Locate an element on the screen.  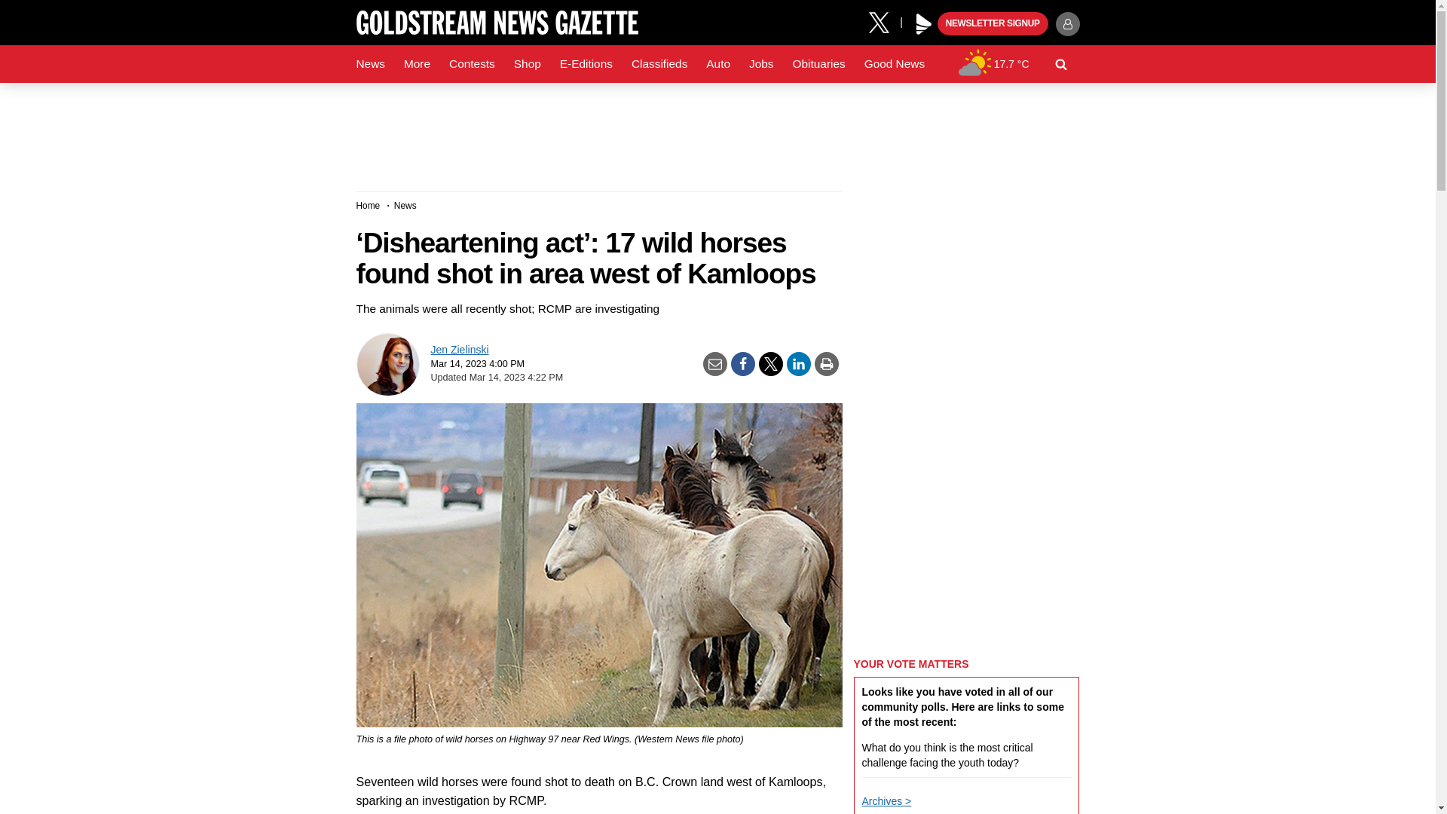
NEWSLETTER SIGNUP is located at coordinates (993, 24).